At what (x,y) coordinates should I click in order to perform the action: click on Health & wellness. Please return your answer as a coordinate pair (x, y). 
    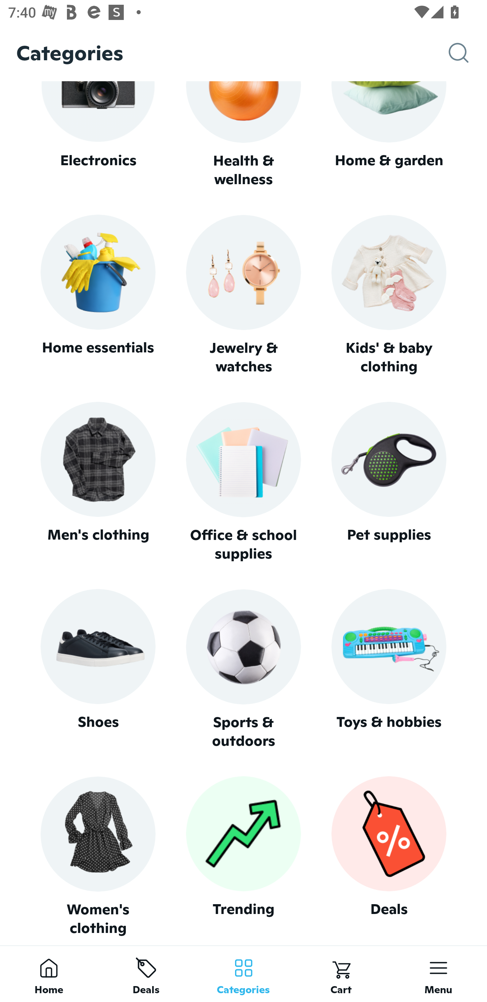
    Looking at the image, I should click on (243, 135).